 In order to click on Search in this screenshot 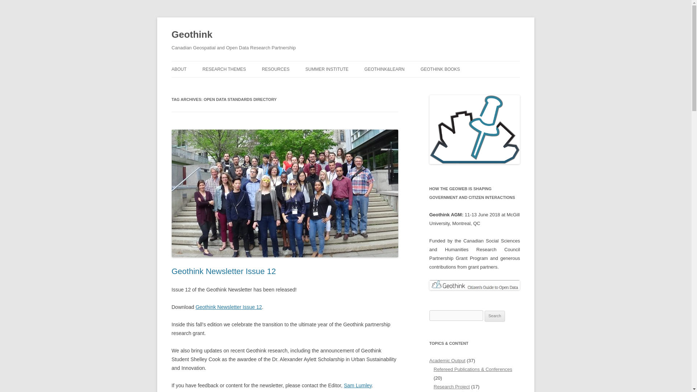, I will do `click(495, 316)`.